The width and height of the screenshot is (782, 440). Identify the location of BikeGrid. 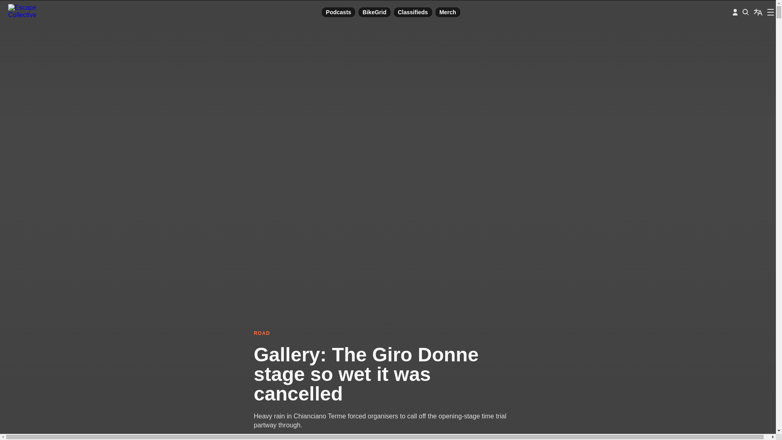
(374, 12).